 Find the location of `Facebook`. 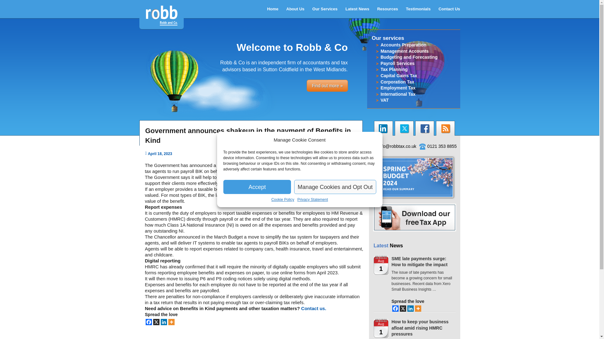

Facebook is located at coordinates (148, 322).